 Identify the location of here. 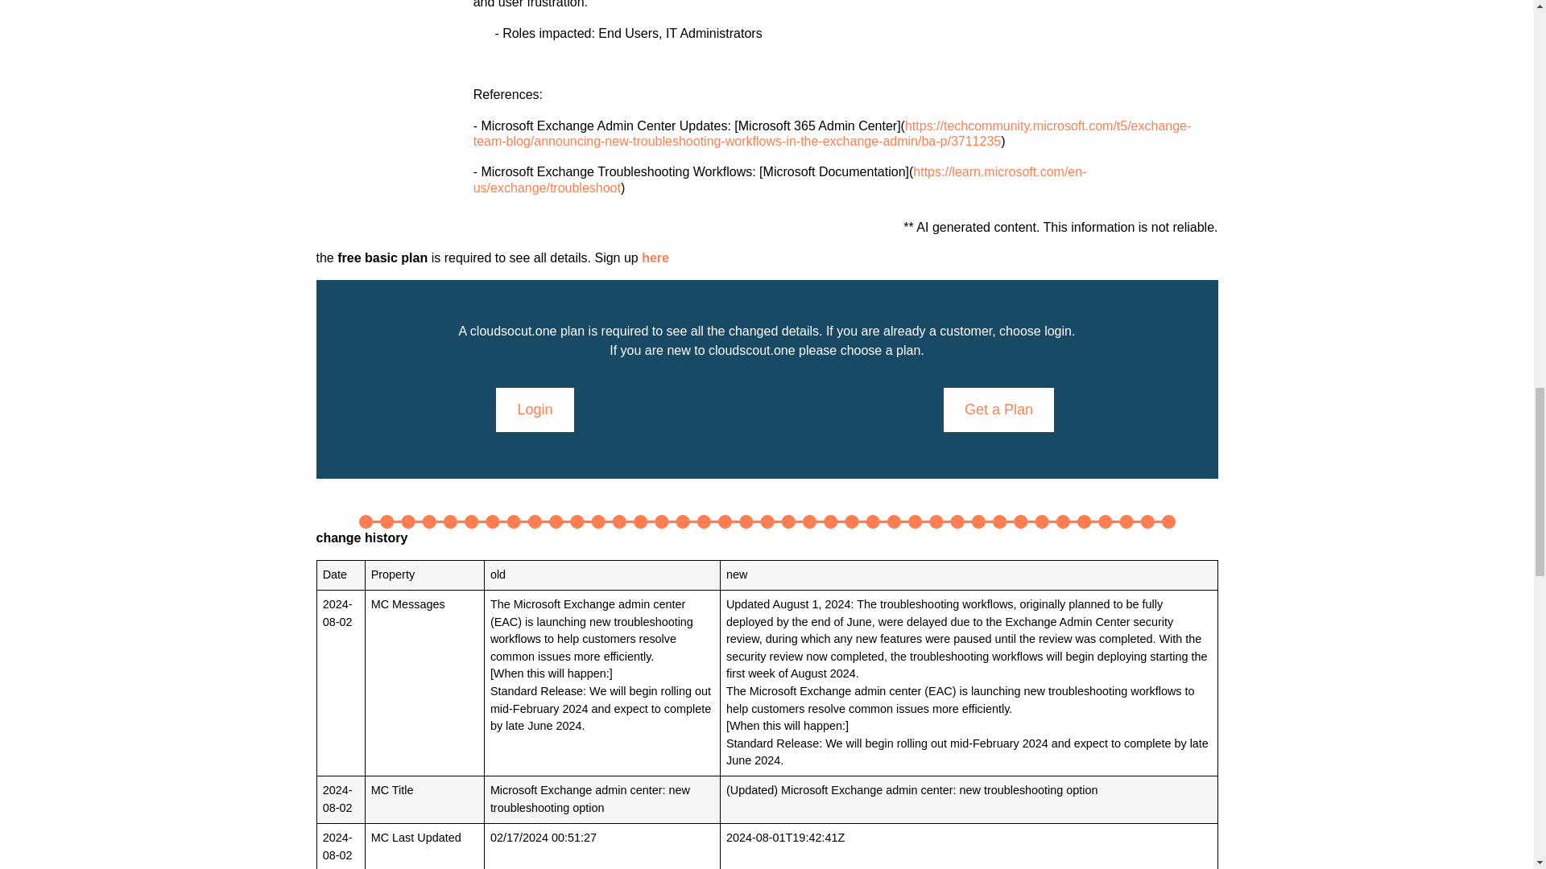
(655, 257).